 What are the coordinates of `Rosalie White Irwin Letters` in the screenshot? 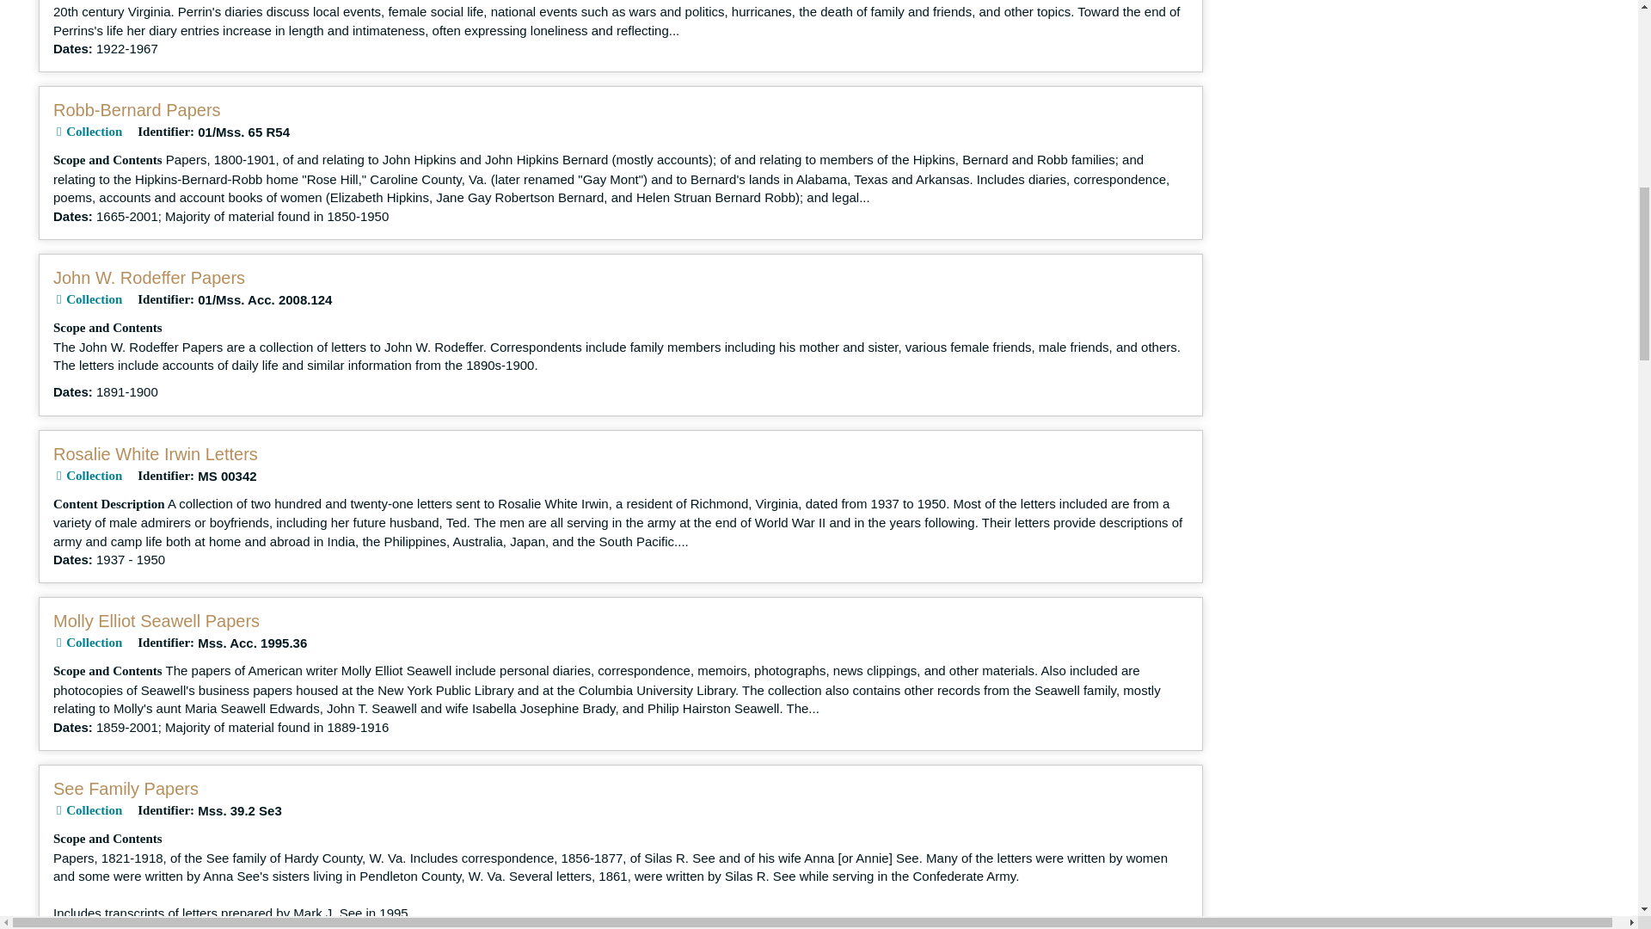 It's located at (155, 454).